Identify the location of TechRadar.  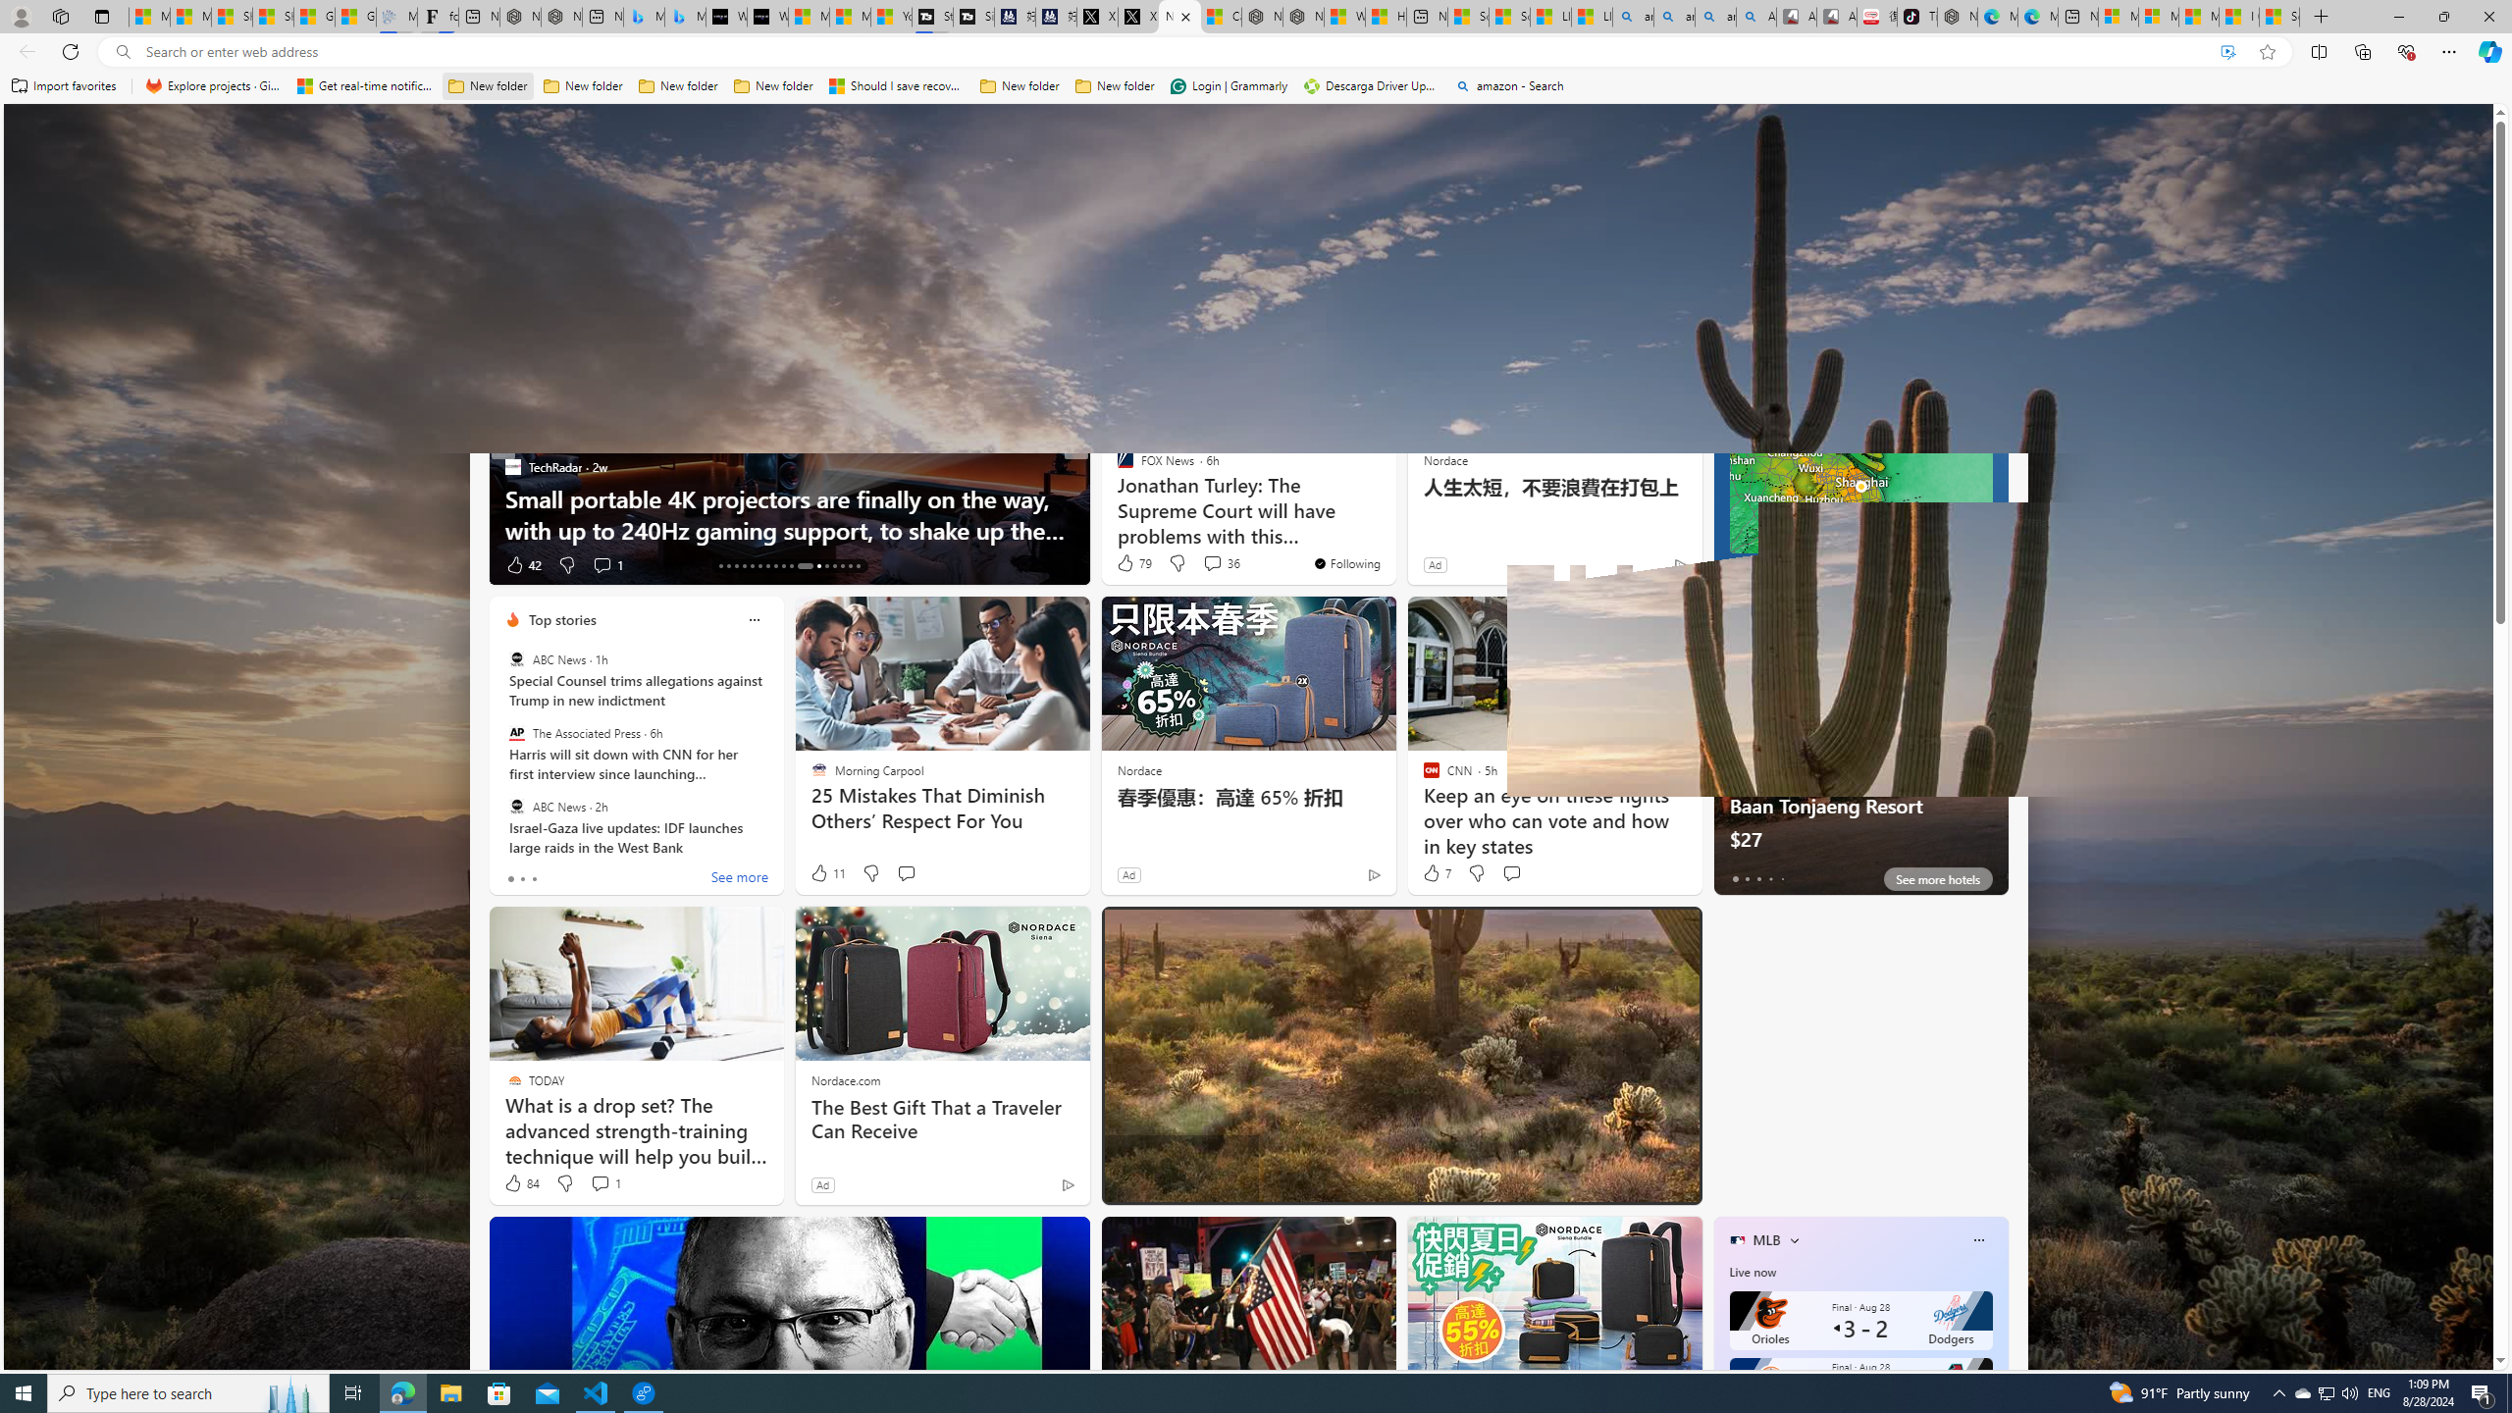
(512, 467).